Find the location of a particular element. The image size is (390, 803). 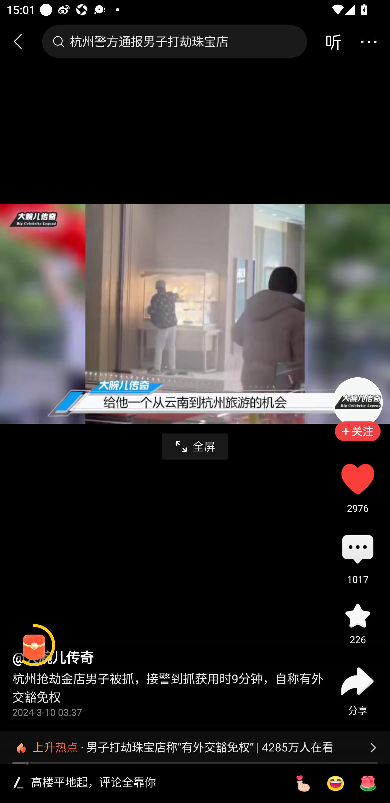

阅读赚金币 is located at coordinates (34, 645).